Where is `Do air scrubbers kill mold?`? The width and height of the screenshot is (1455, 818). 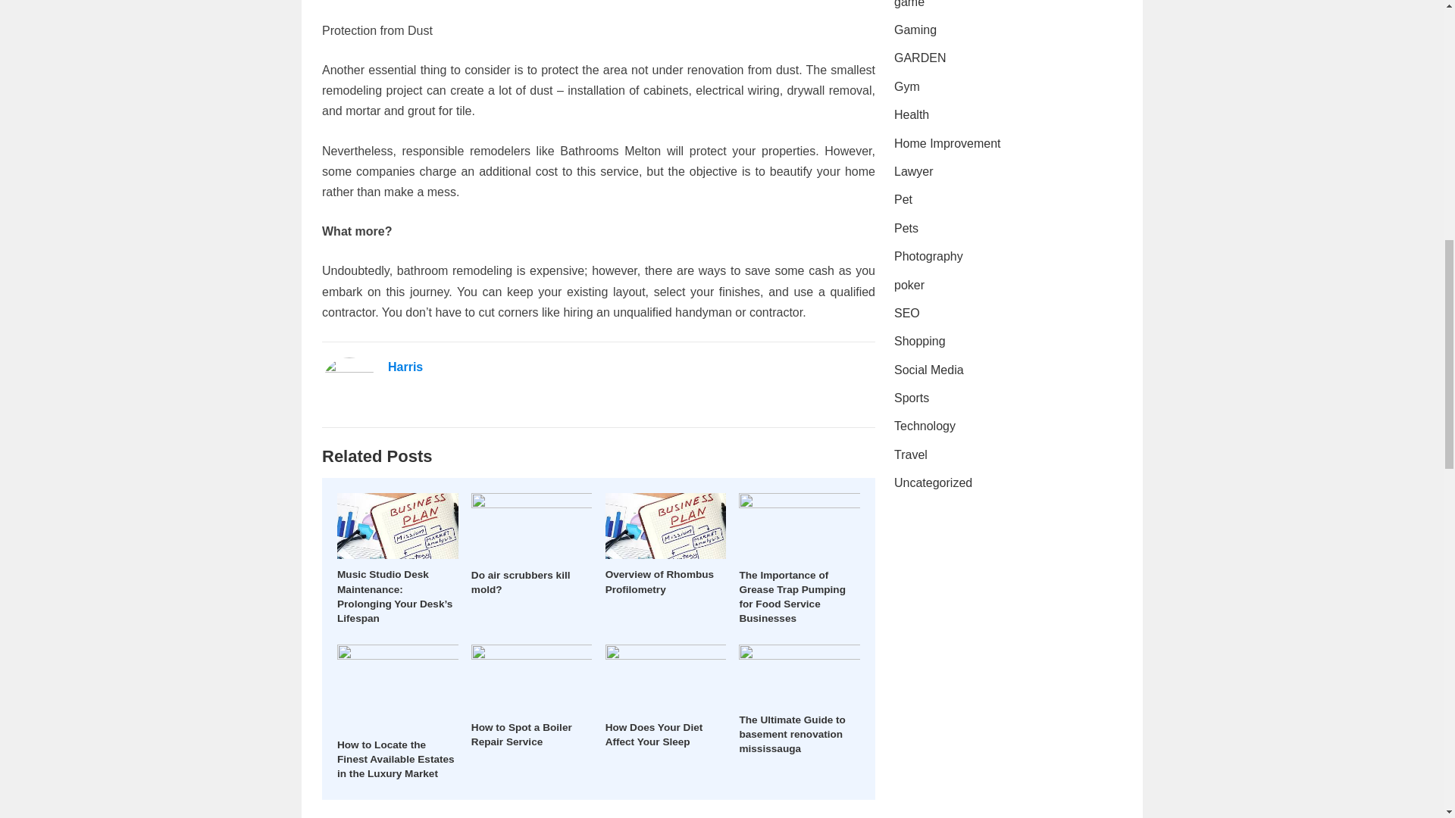
Do air scrubbers kill mold? is located at coordinates (521, 582).